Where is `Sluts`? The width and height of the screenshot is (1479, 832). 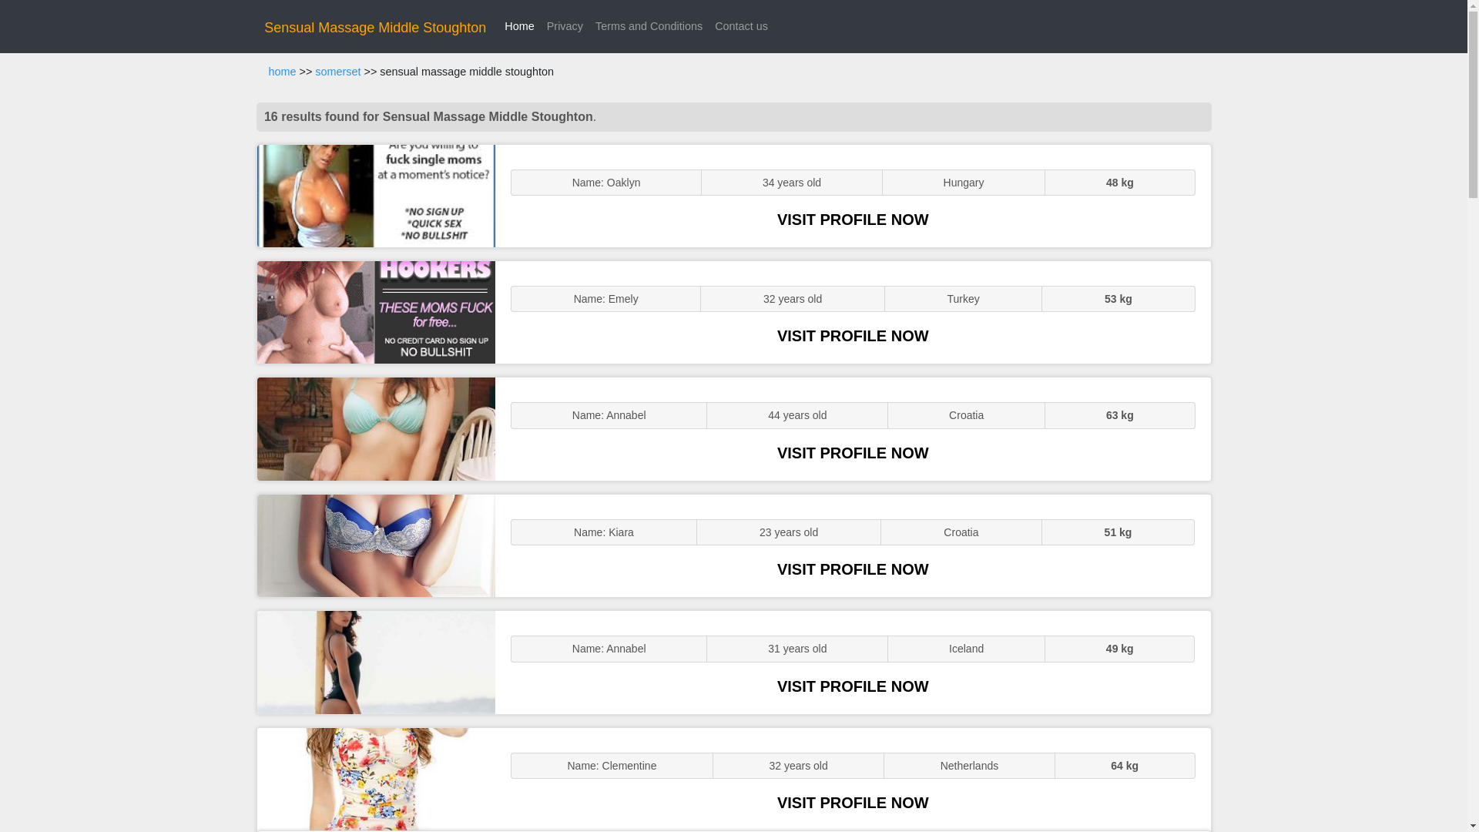 Sluts is located at coordinates (376, 545).